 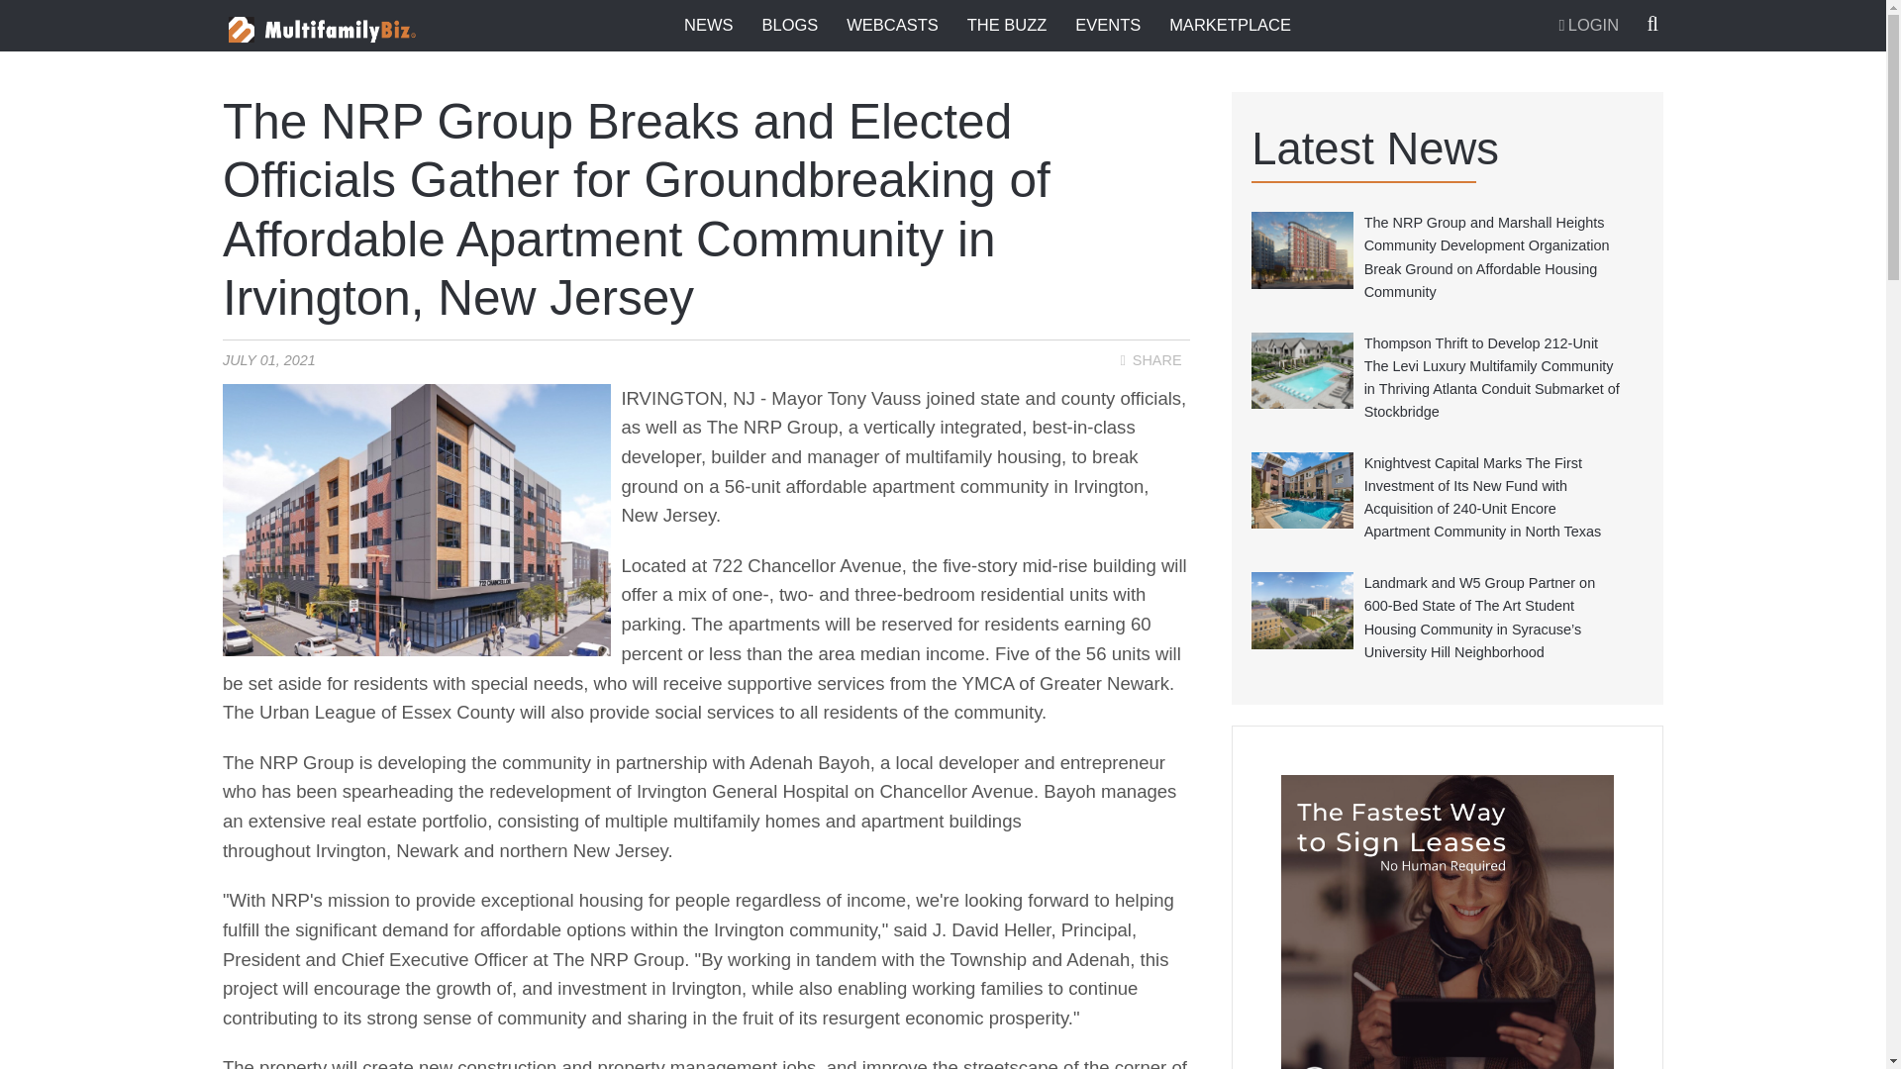 I want to click on BLOGS, so click(x=790, y=25).